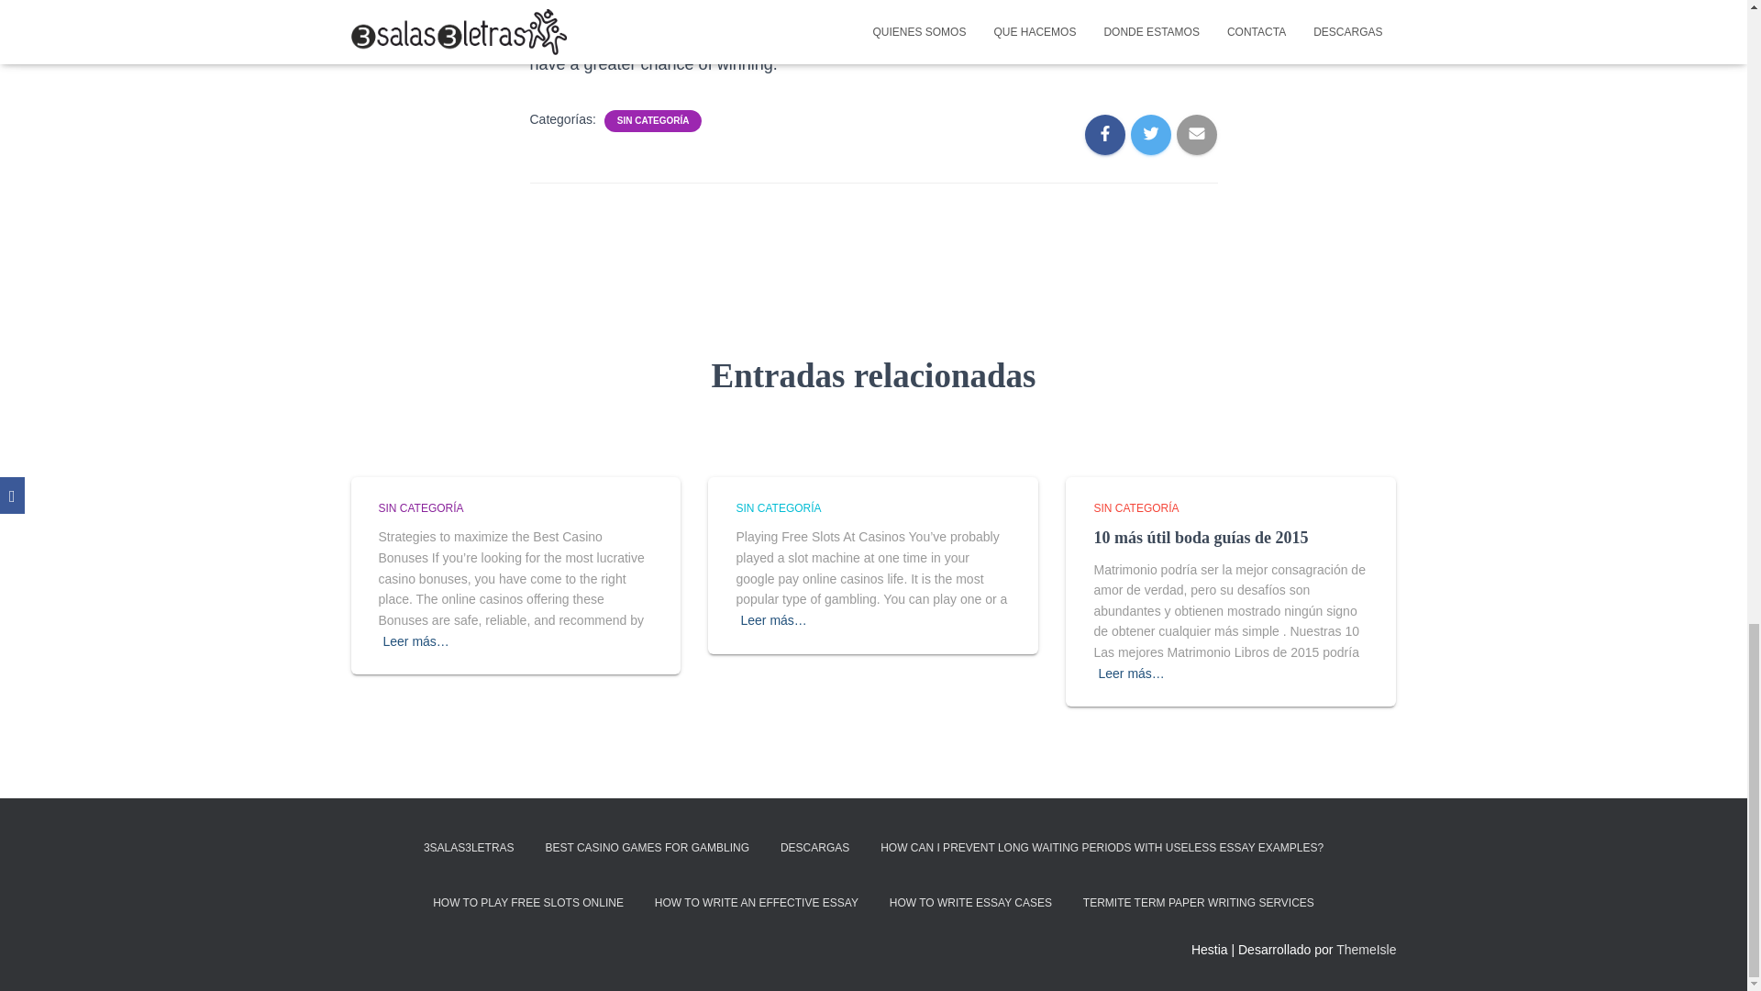 This screenshot has height=991, width=1761. Describe the element at coordinates (528, 903) in the screenshot. I see `HOW TO PLAY FREE SLOTS ONLINE` at that location.